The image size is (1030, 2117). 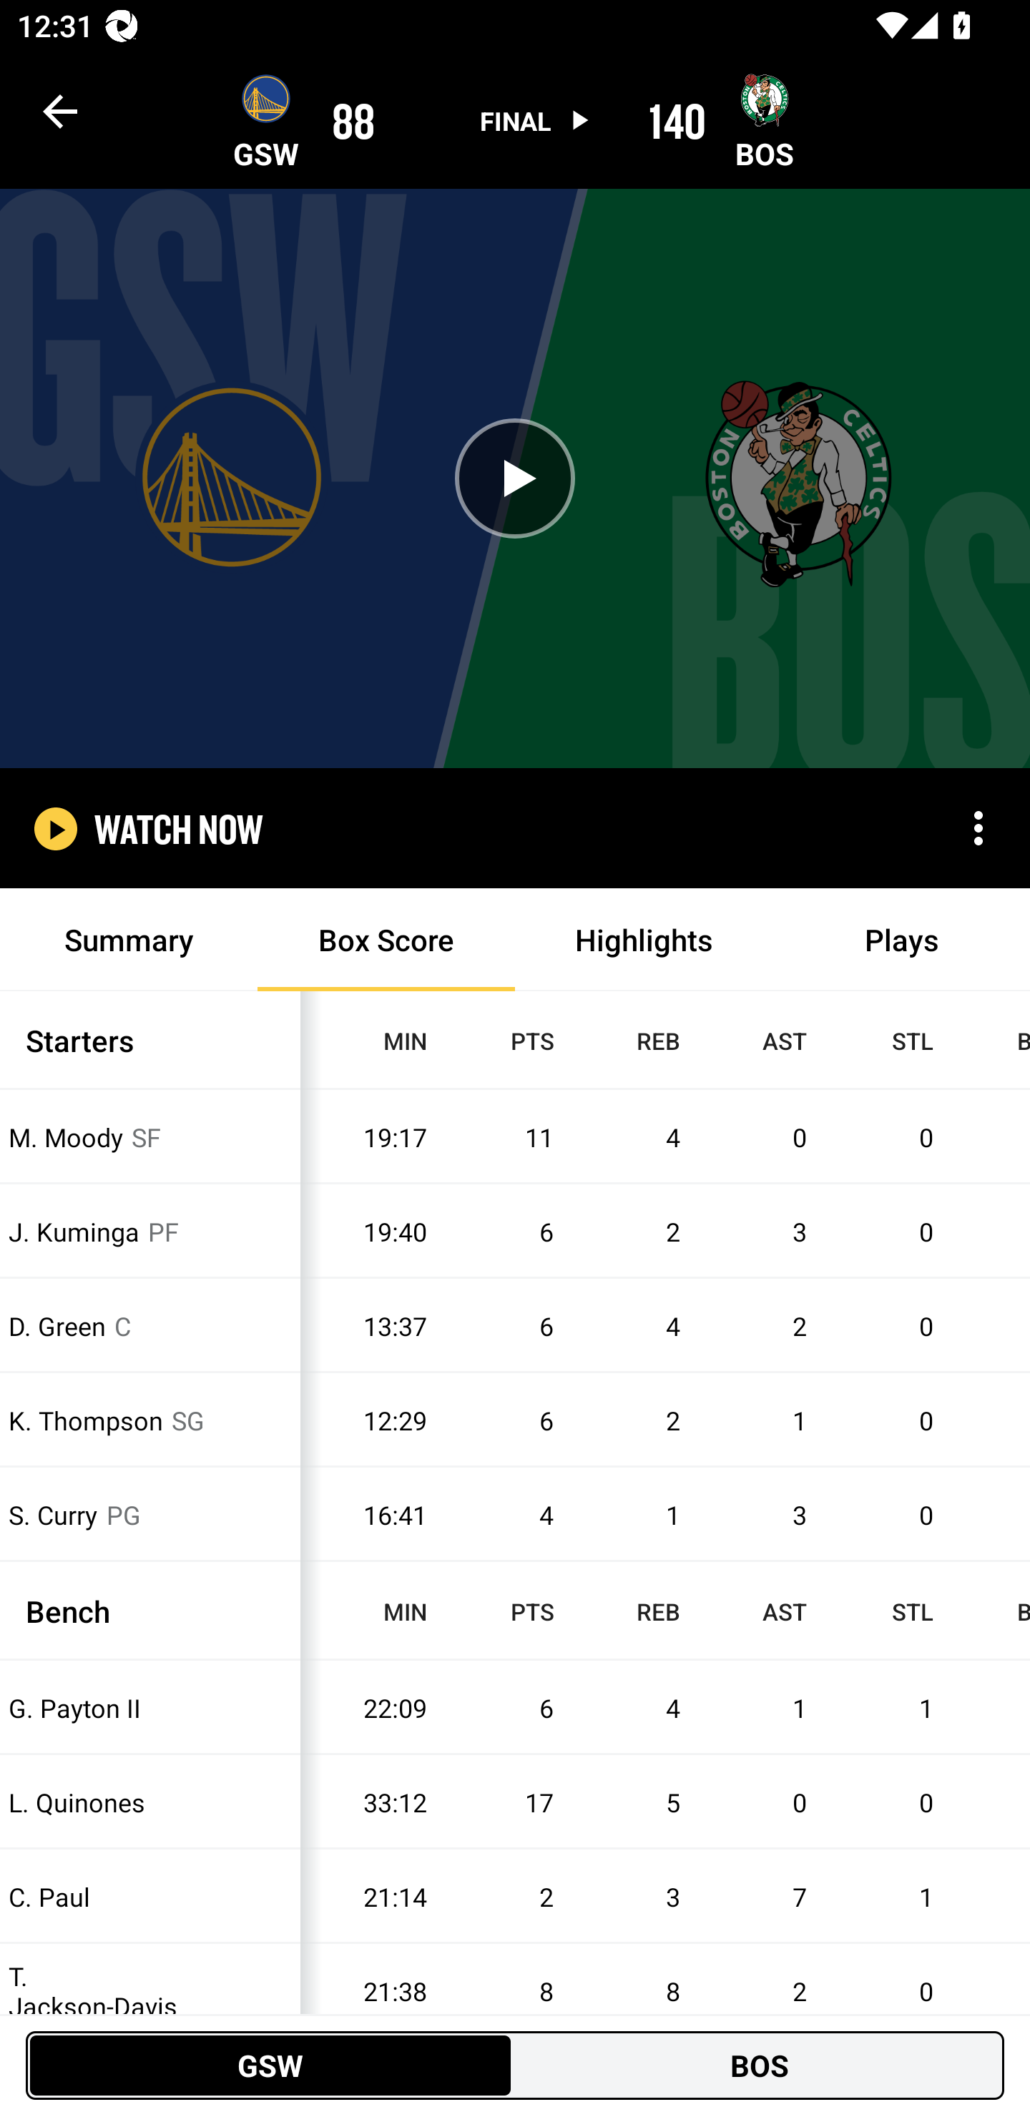 I want to click on S. Curry PG, so click(x=150, y=1515).